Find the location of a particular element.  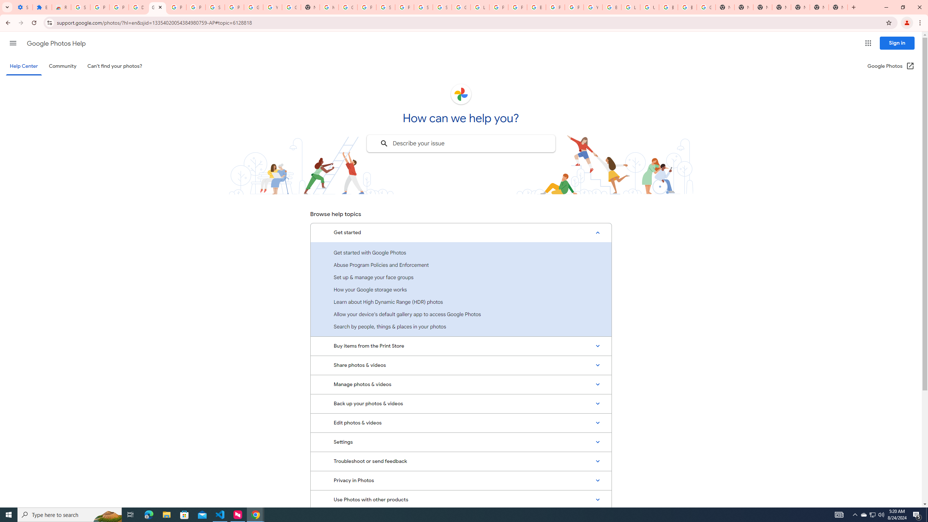

Share photos & videos is located at coordinates (461, 365).